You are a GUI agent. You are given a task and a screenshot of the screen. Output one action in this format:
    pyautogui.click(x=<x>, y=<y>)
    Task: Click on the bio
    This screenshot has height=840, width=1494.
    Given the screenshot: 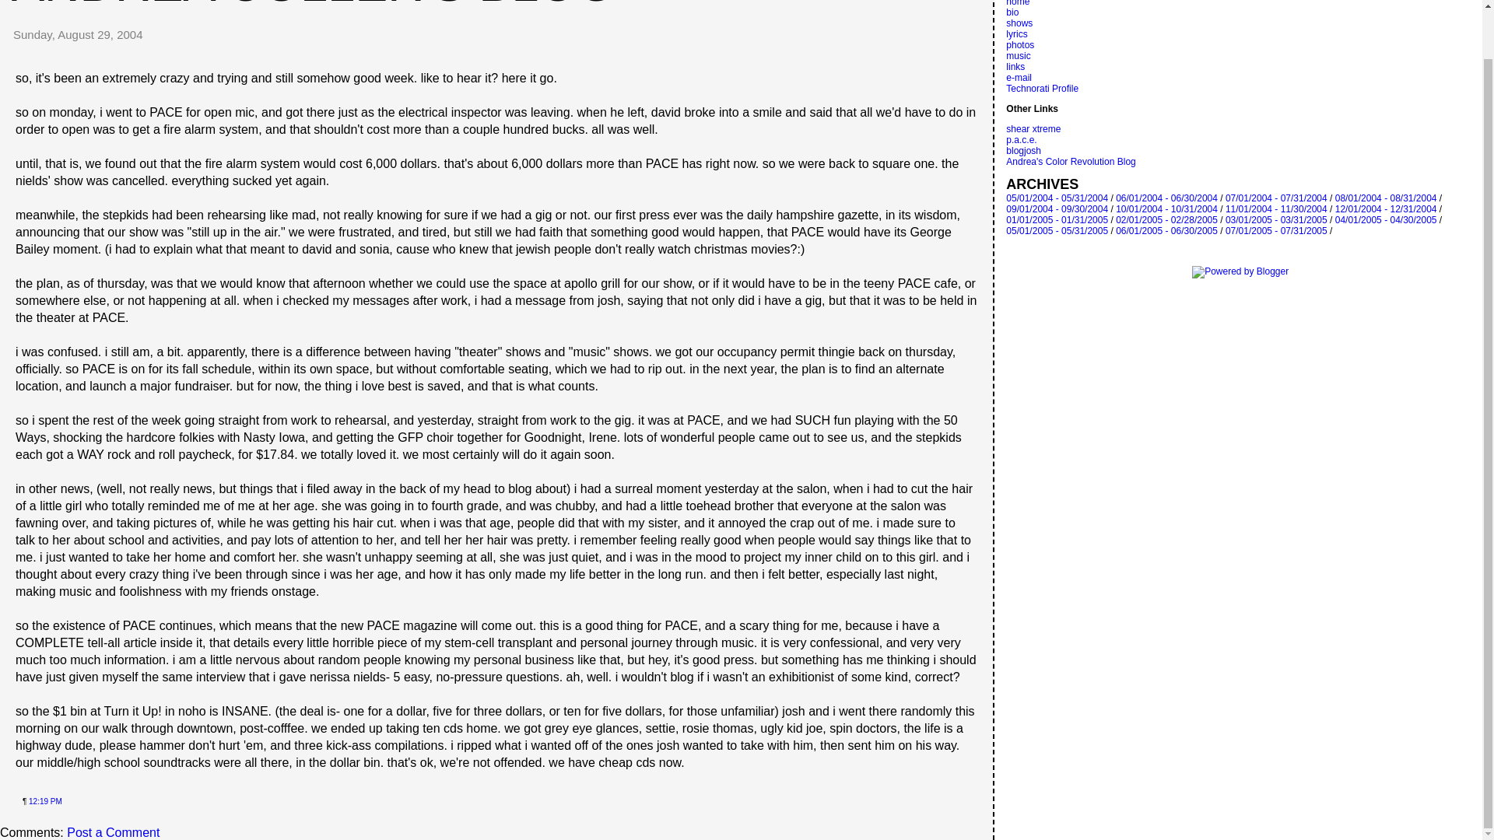 What is the action you would take?
    pyautogui.click(x=1012, y=12)
    